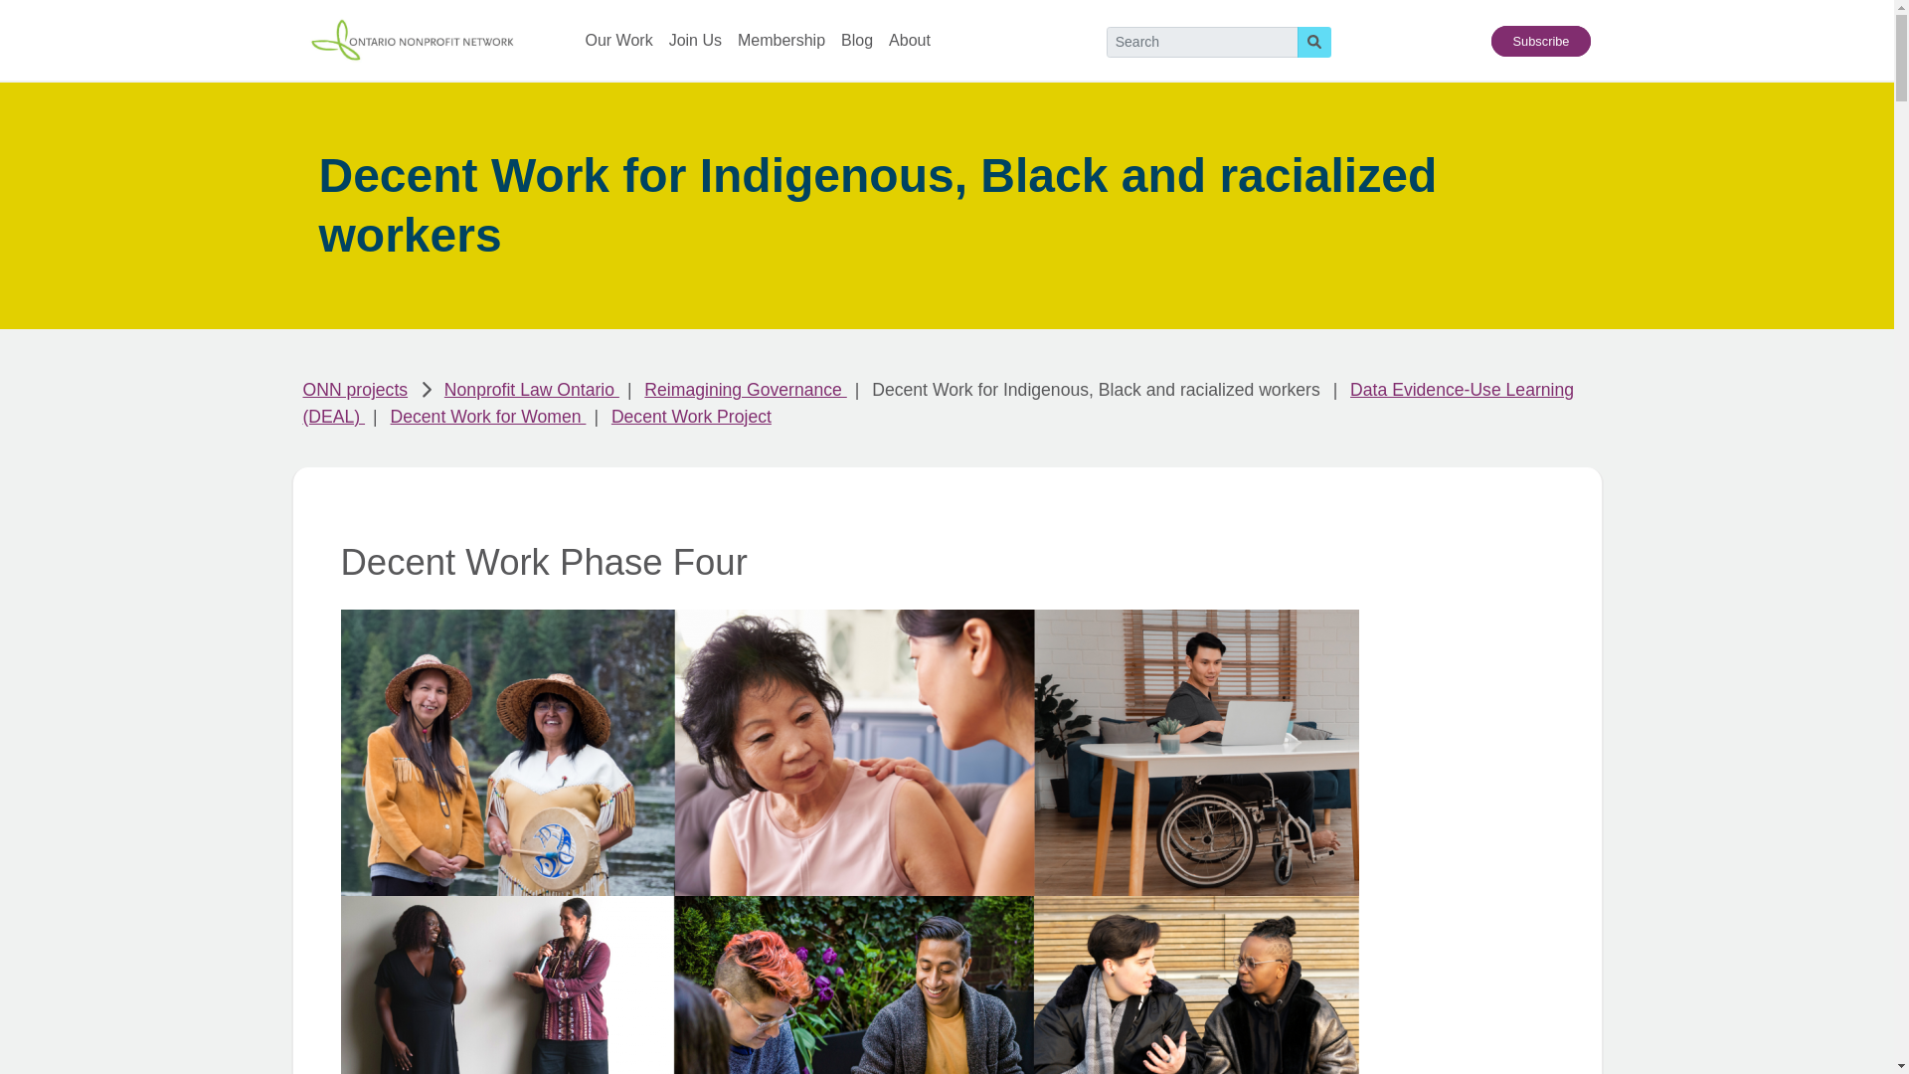 The image size is (1909, 1074). What do you see at coordinates (695, 40) in the screenshot?
I see `Join Us` at bounding box center [695, 40].